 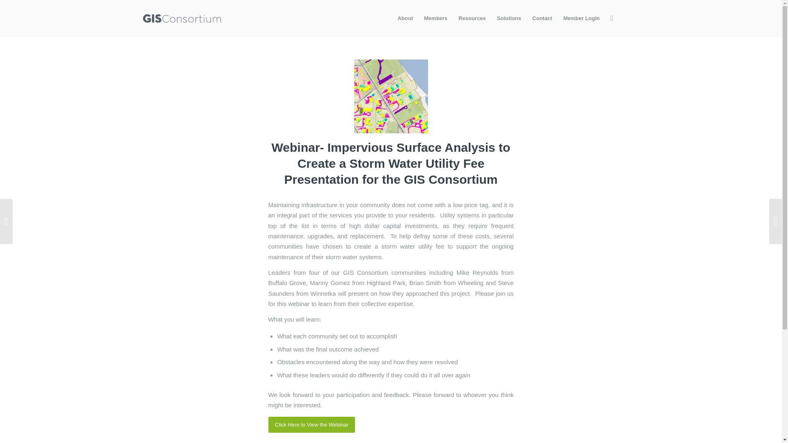 What do you see at coordinates (312, 425) in the screenshot?
I see `Click Here to View the Webinar` at bounding box center [312, 425].